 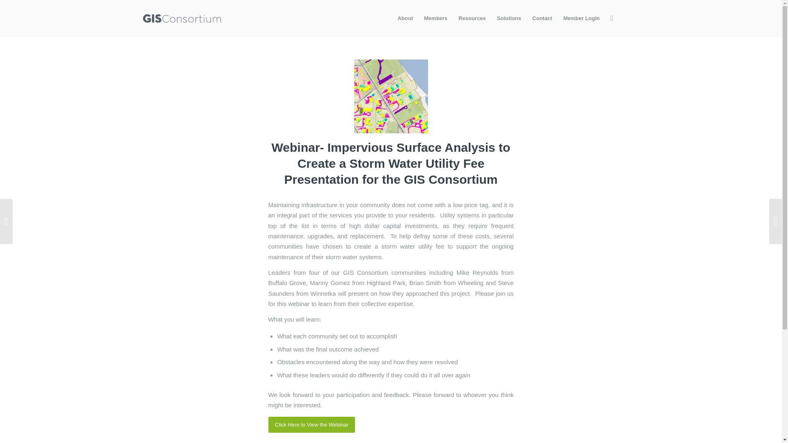 What do you see at coordinates (312, 425) in the screenshot?
I see `Click Here to View the Webinar` at bounding box center [312, 425].